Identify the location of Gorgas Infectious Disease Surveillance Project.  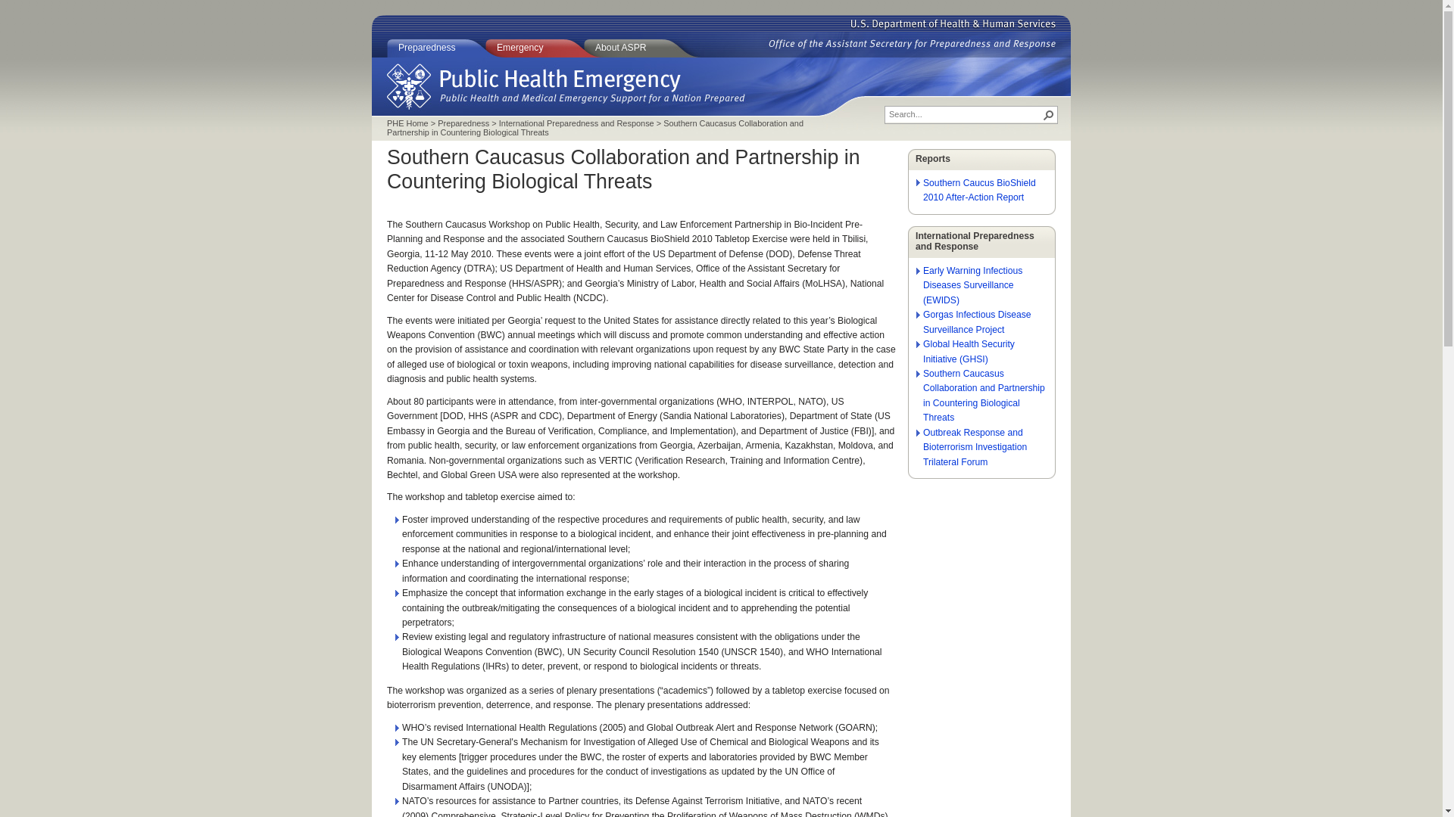
(977, 322).